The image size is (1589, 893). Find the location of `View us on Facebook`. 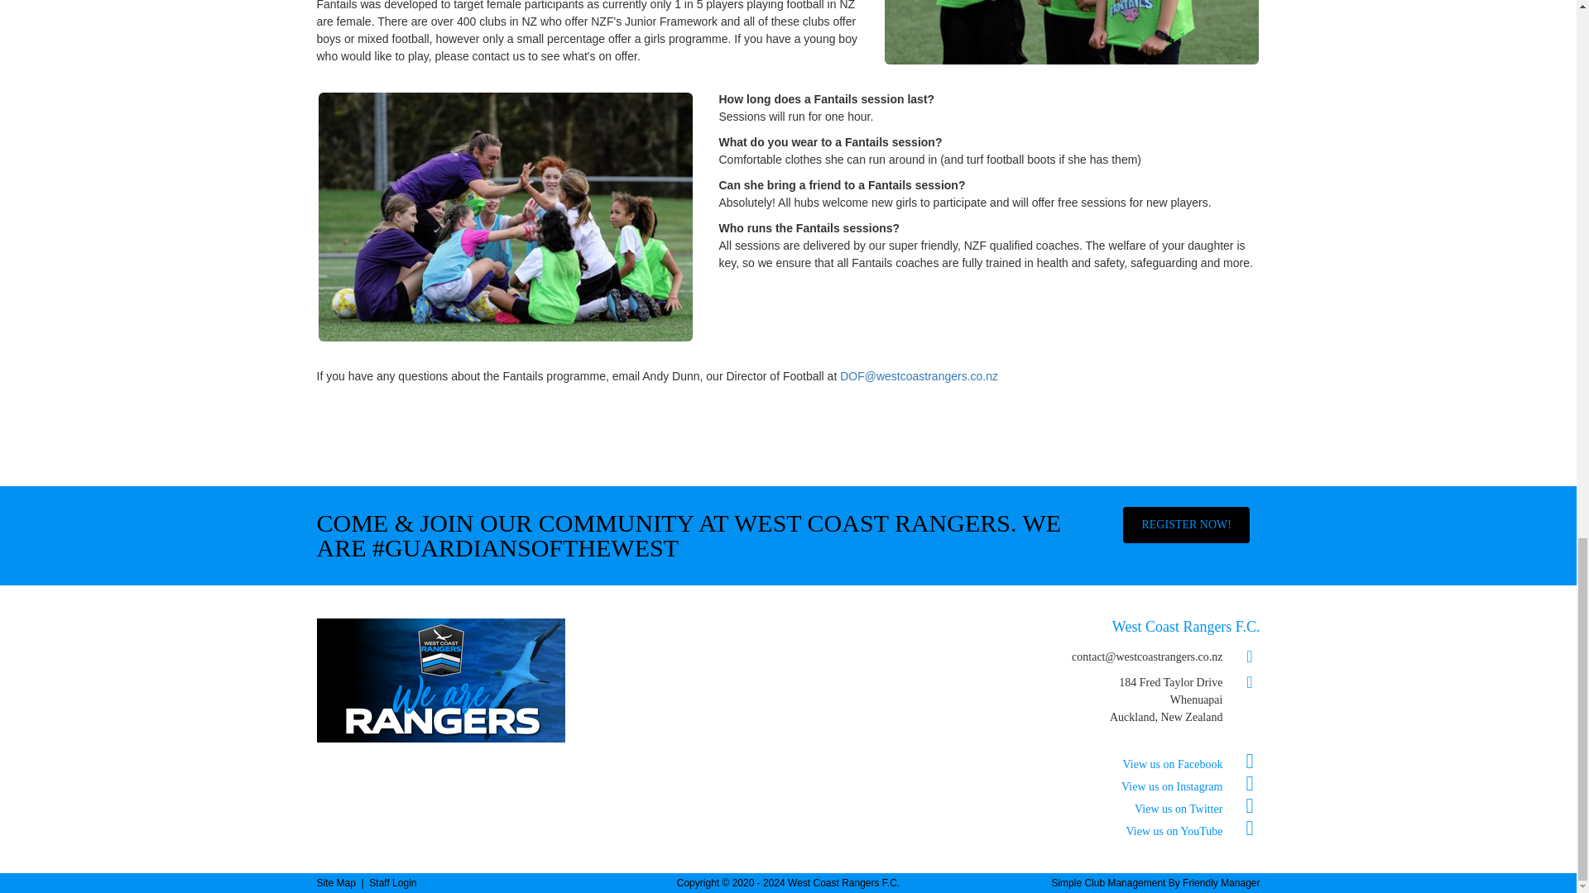

View us on Facebook is located at coordinates (1192, 764).